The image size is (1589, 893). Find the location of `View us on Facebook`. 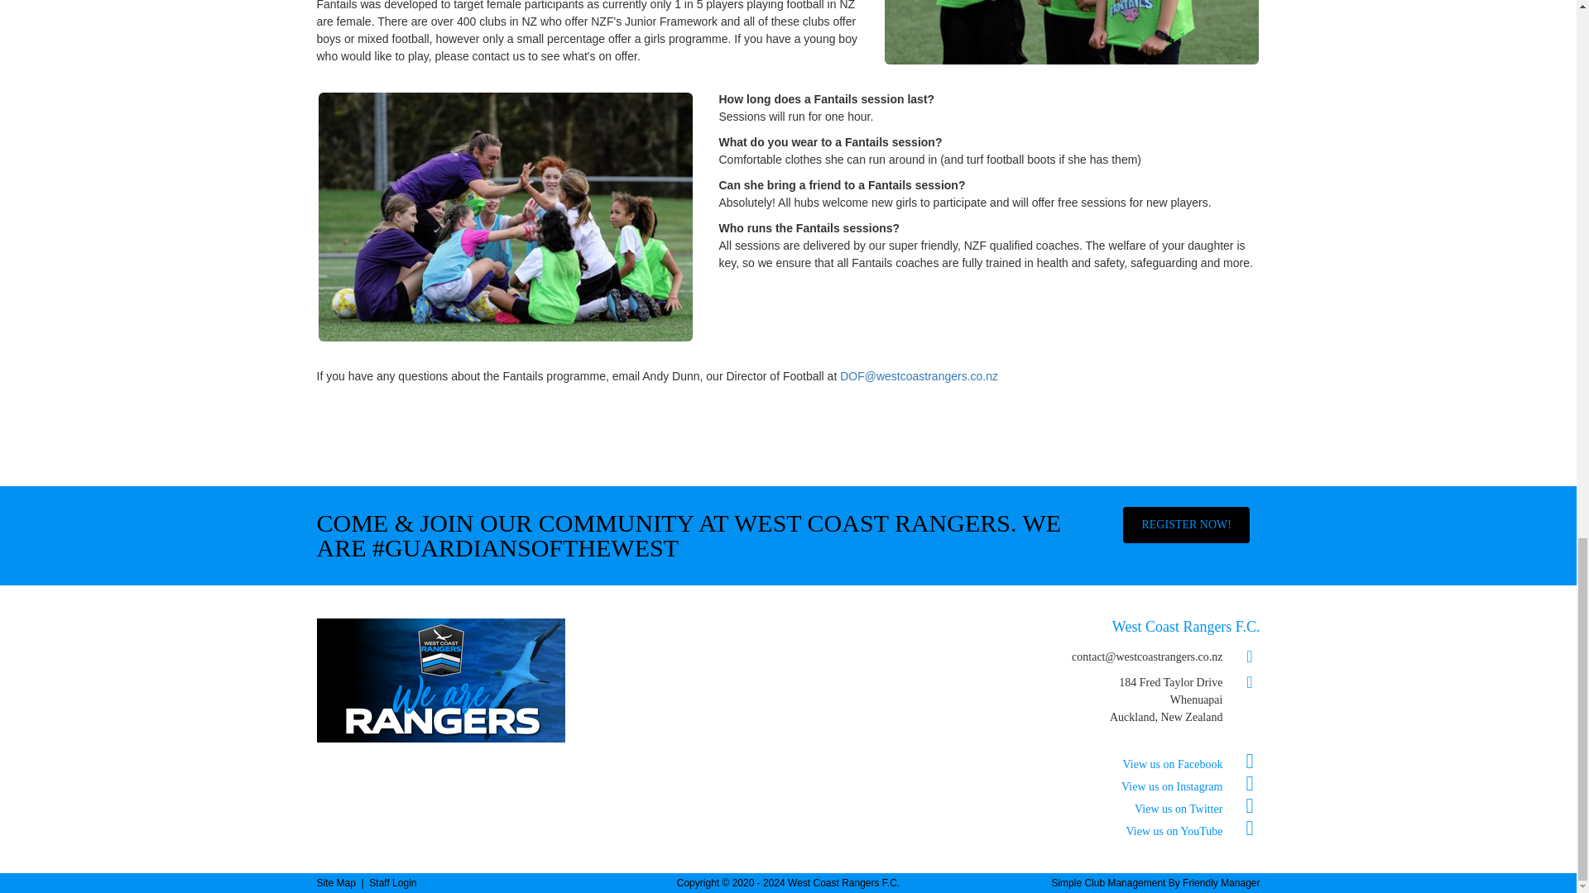

View us on Facebook is located at coordinates (1192, 764).